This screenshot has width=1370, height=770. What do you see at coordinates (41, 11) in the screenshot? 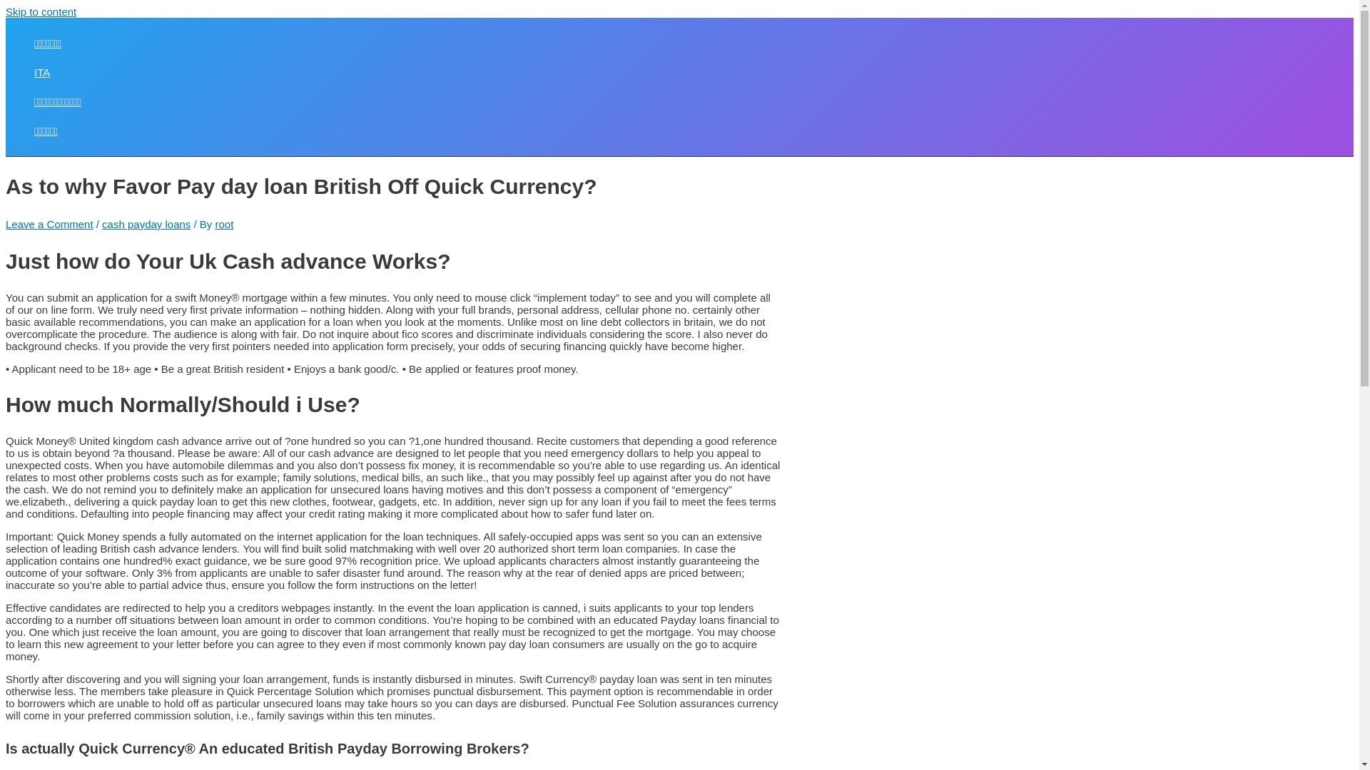
I see `Skip to content` at bounding box center [41, 11].